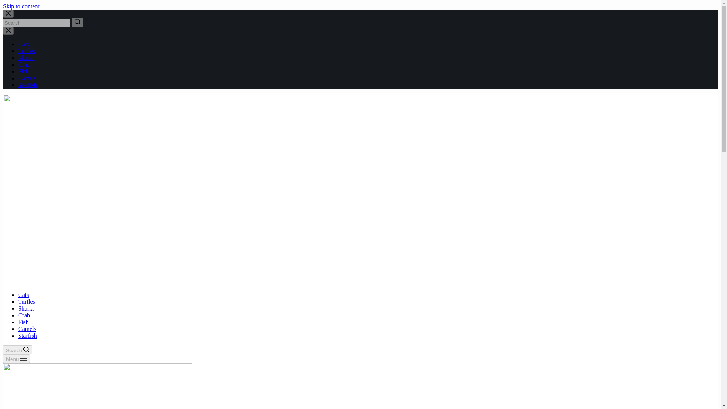  I want to click on Fish, so click(23, 71).